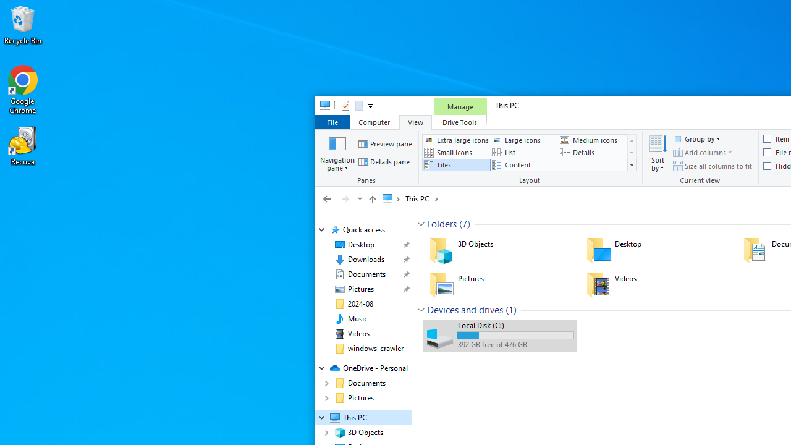 This screenshot has width=791, height=445. Describe the element at coordinates (386, 143) in the screenshot. I see `Preview pane` at that location.